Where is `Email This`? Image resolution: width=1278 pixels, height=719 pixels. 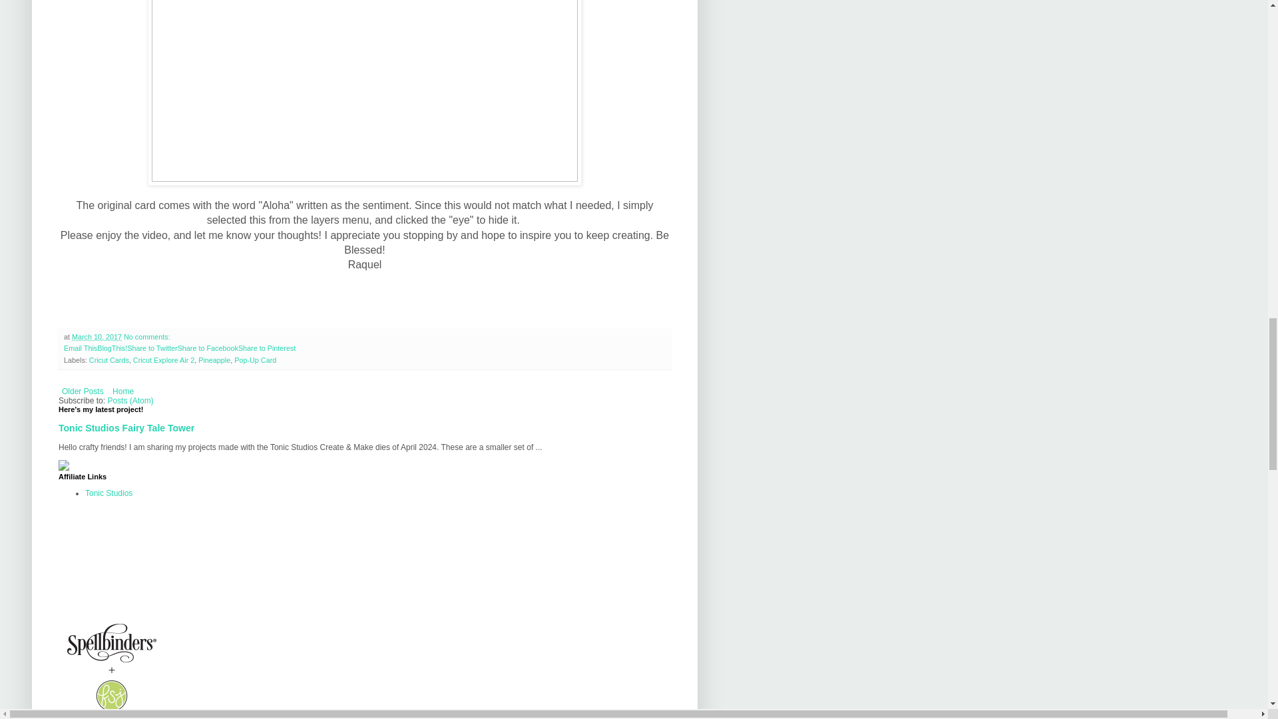
Email This is located at coordinates (80, 348).